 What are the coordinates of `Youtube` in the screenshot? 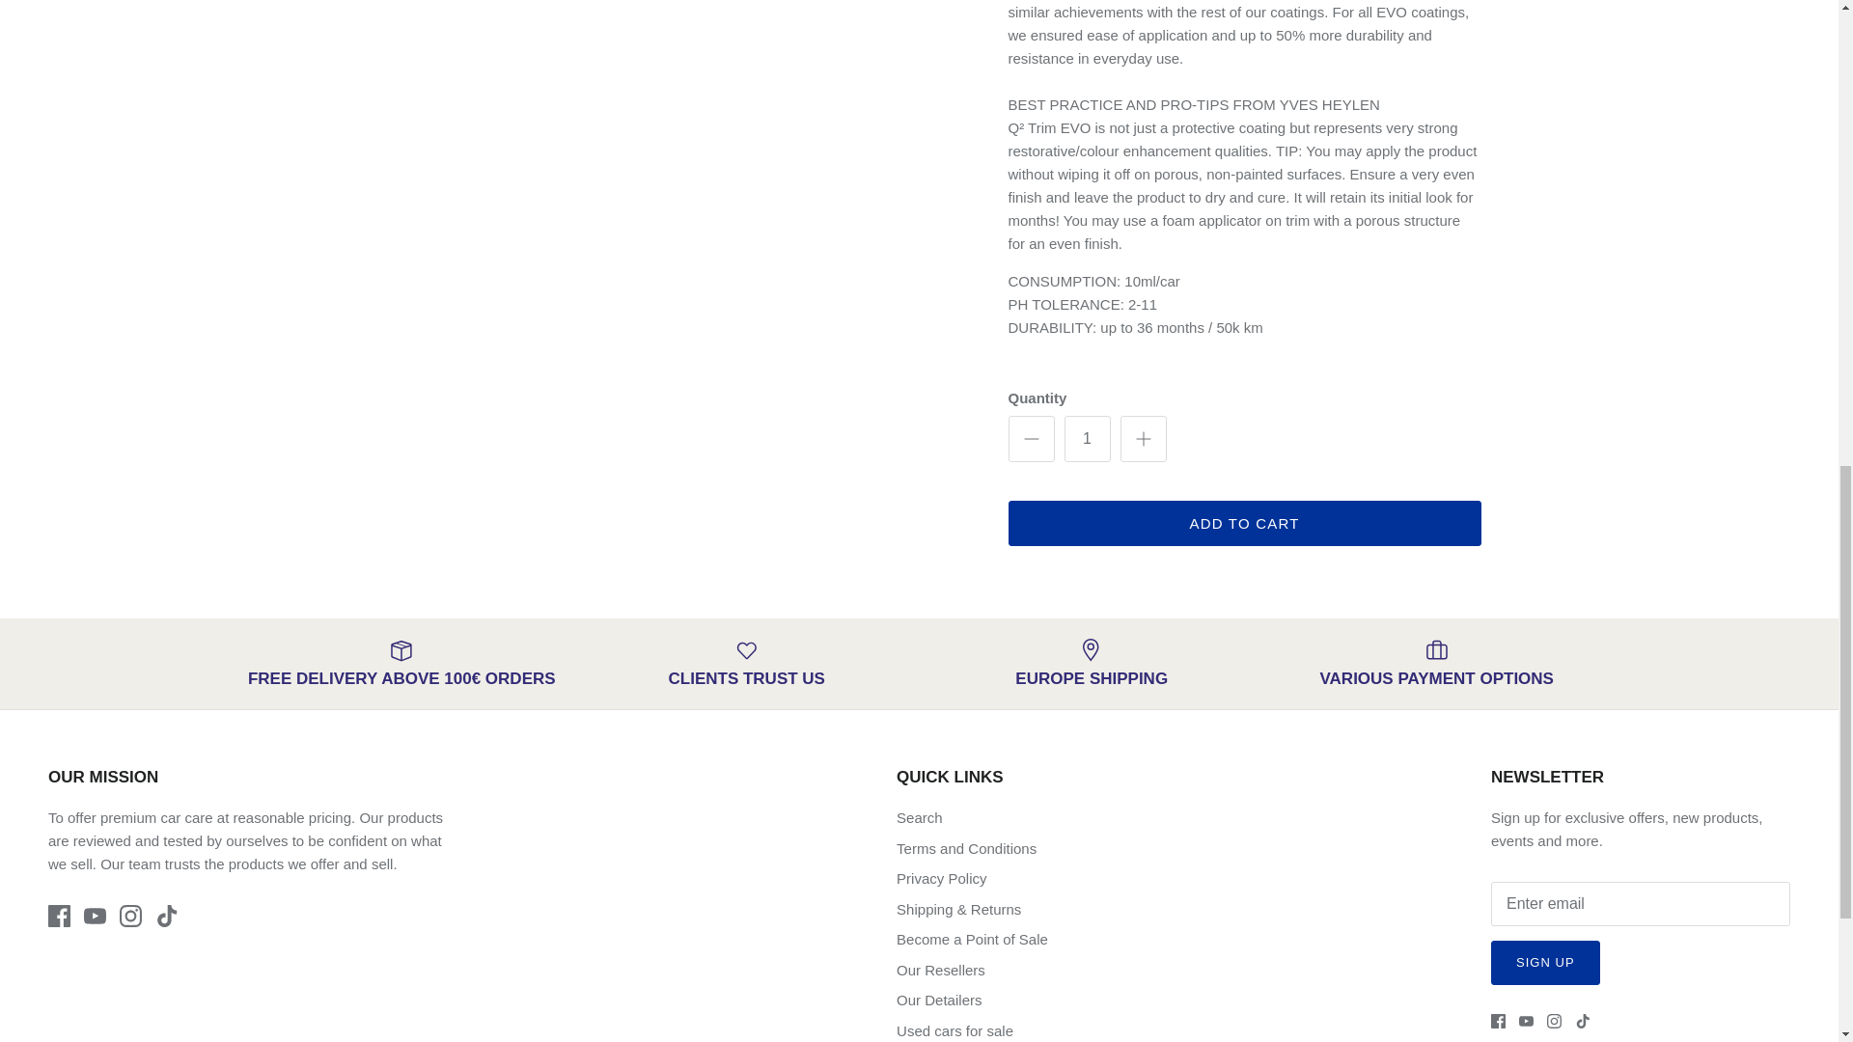 It's located at (95, 917).